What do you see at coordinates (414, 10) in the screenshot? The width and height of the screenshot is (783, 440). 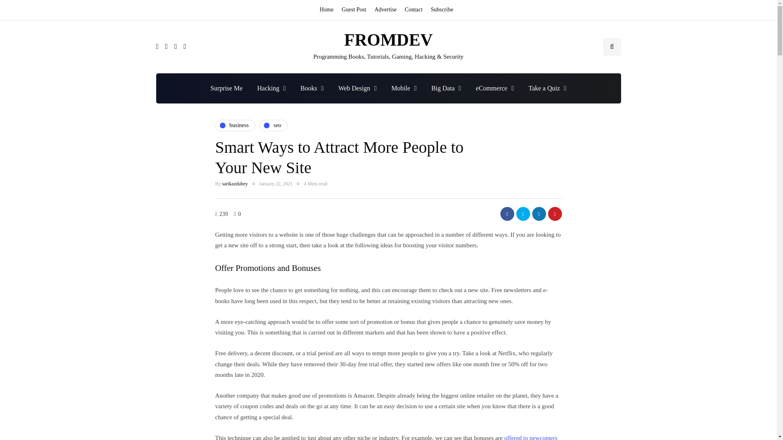 I see `Contact` at bounding box center [414, 10].